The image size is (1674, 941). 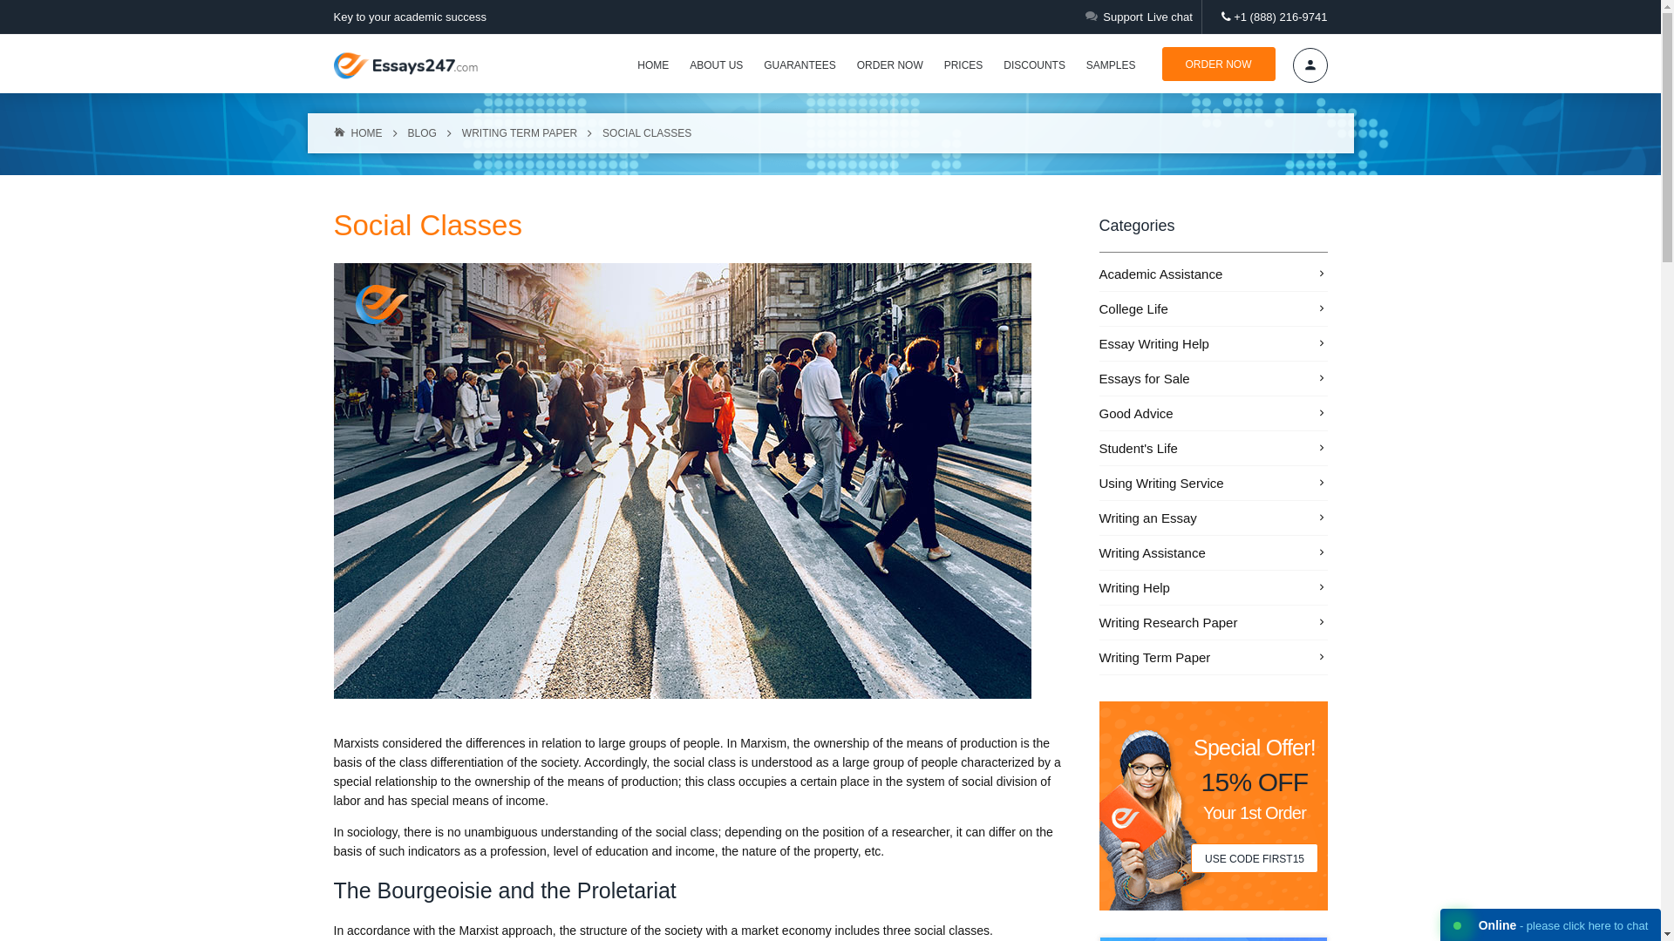 What do you see at coordinates (1212, 483) in the screenshot?
I see `Using Writing Service` at bounding box center [1212, 483].